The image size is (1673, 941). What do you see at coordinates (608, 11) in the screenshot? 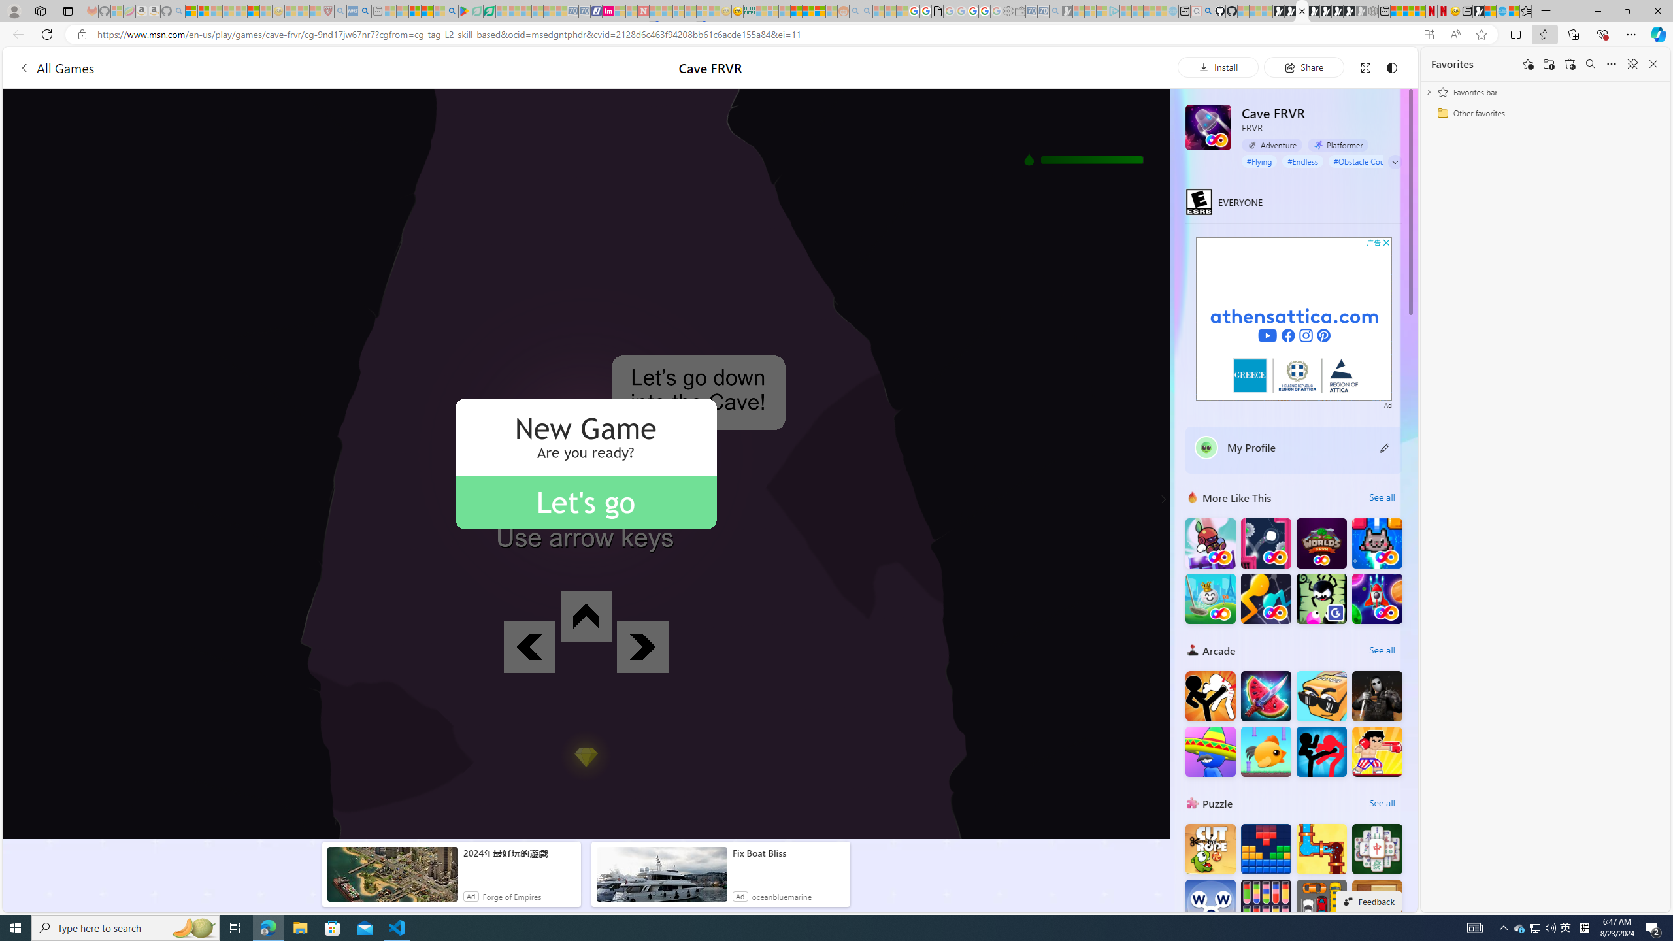
I see `Jobs - lastminute.com Investor Portal` at bounding box center [608, 11].